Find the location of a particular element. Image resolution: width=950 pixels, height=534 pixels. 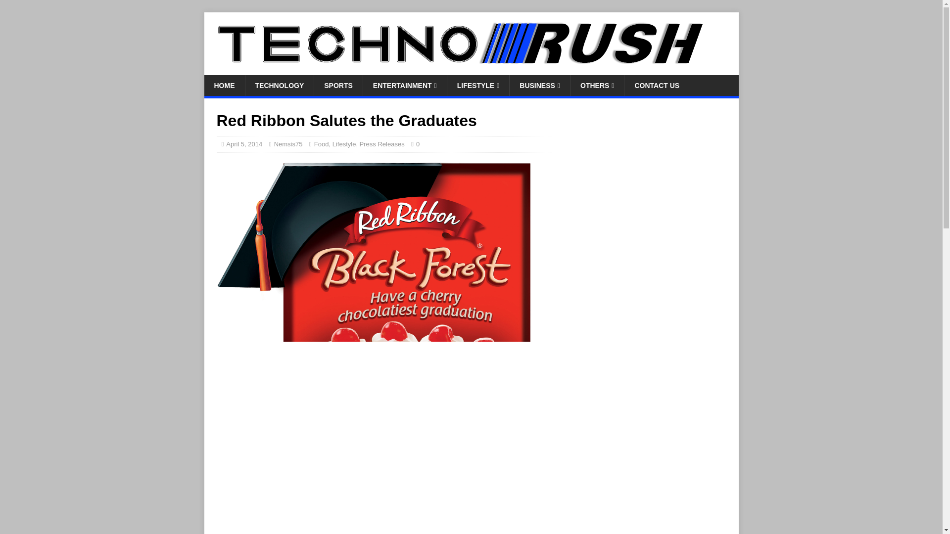

OTHERS is located at coordinates (597, 86).